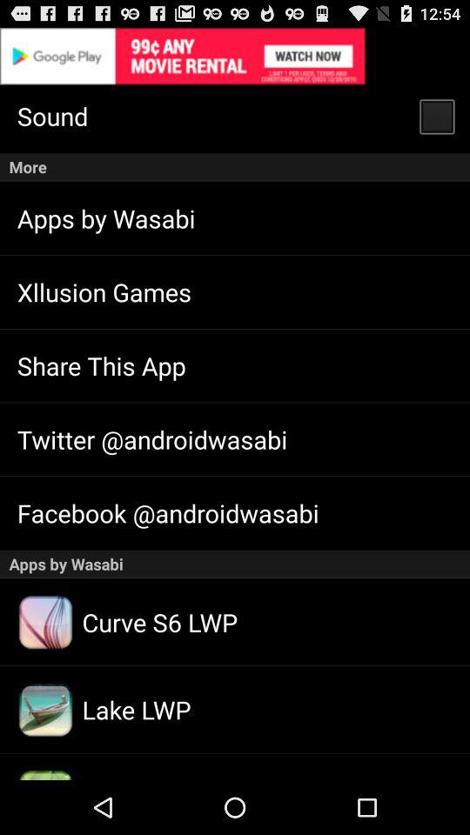 The image size is (470, 835). What do you see at coordinates (235, 56) in the screenshot?
I see `go to the advertised site` at bounding box center [235, 56].